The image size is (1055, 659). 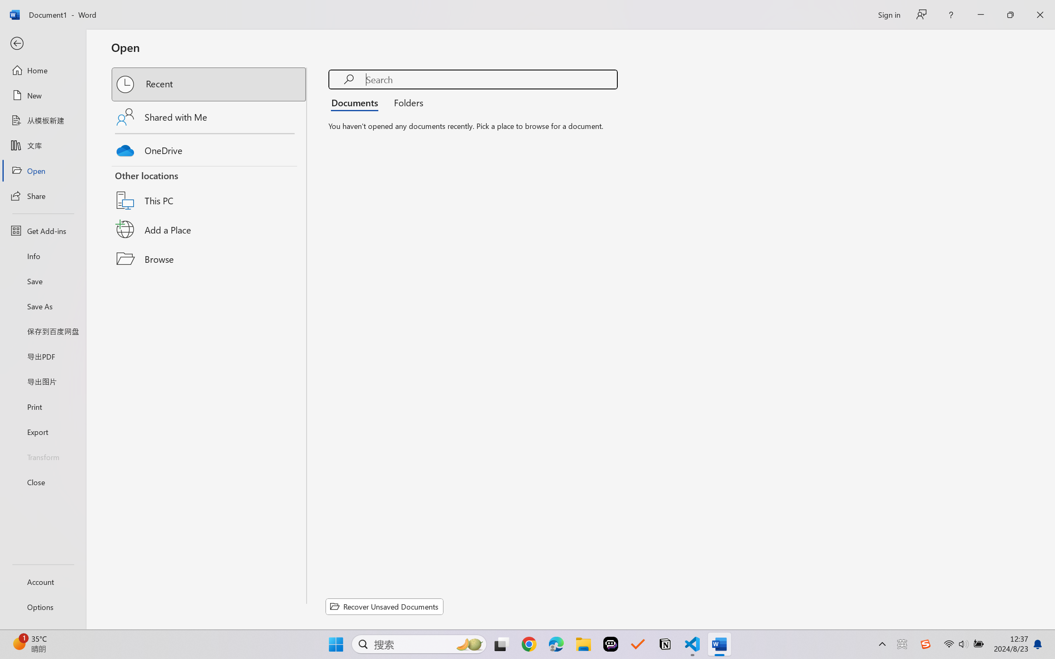 I want to click on Documents, so click(x=357, y=102).